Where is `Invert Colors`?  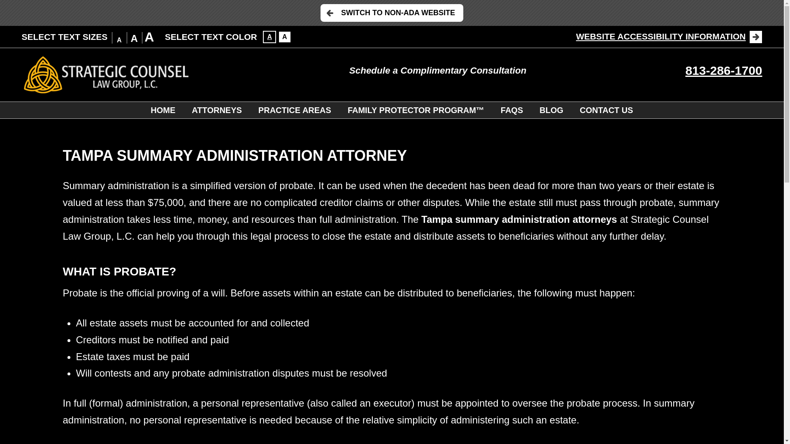
Invert Colors is located at coordinates (285, 37).